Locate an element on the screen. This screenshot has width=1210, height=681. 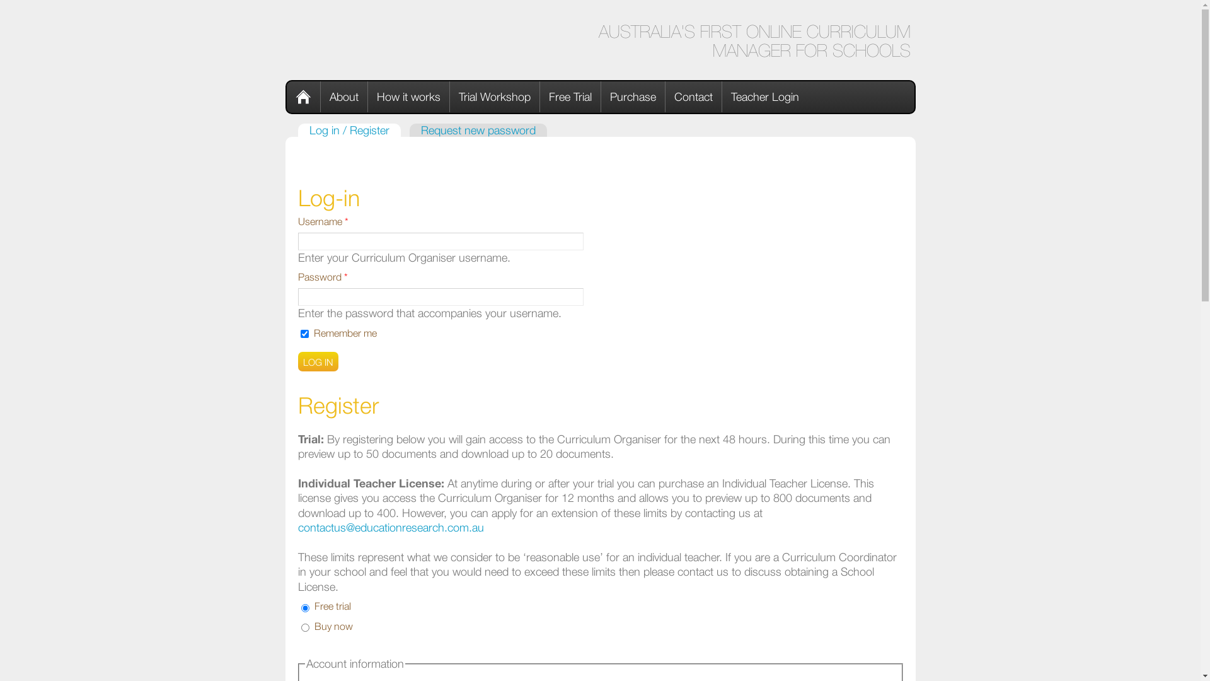
Trial Workshop is located at coordinates (495, 97).